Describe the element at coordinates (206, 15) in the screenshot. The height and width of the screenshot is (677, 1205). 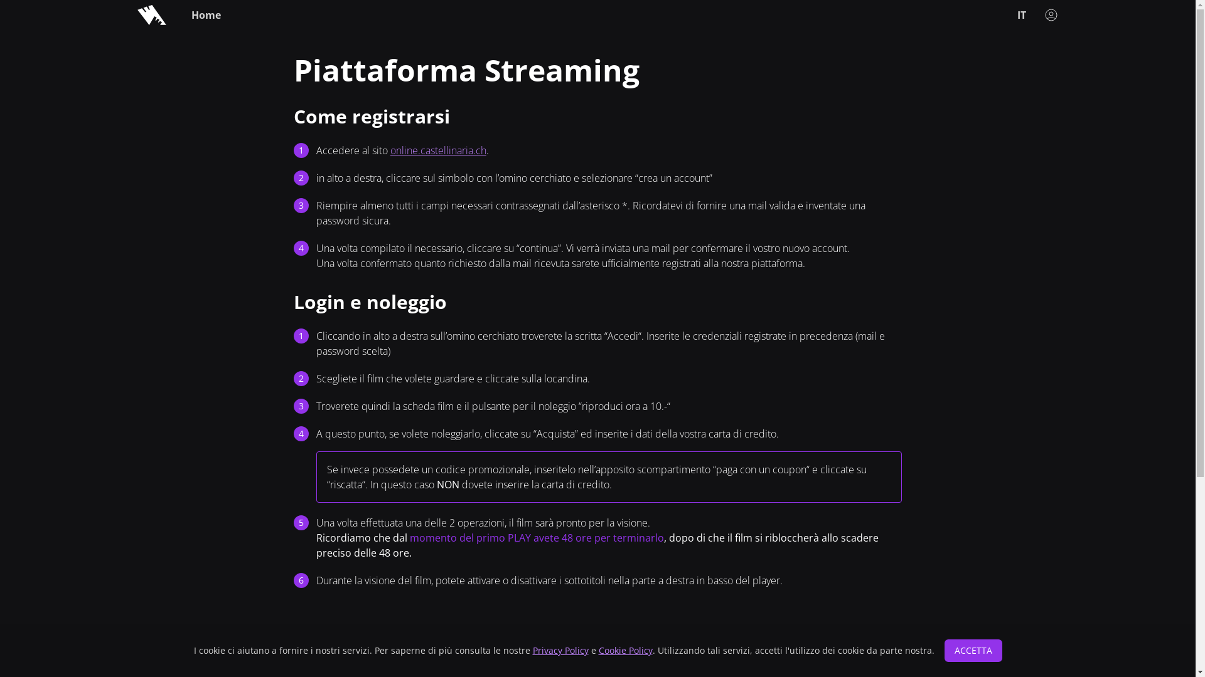
I see `Home` at that location.